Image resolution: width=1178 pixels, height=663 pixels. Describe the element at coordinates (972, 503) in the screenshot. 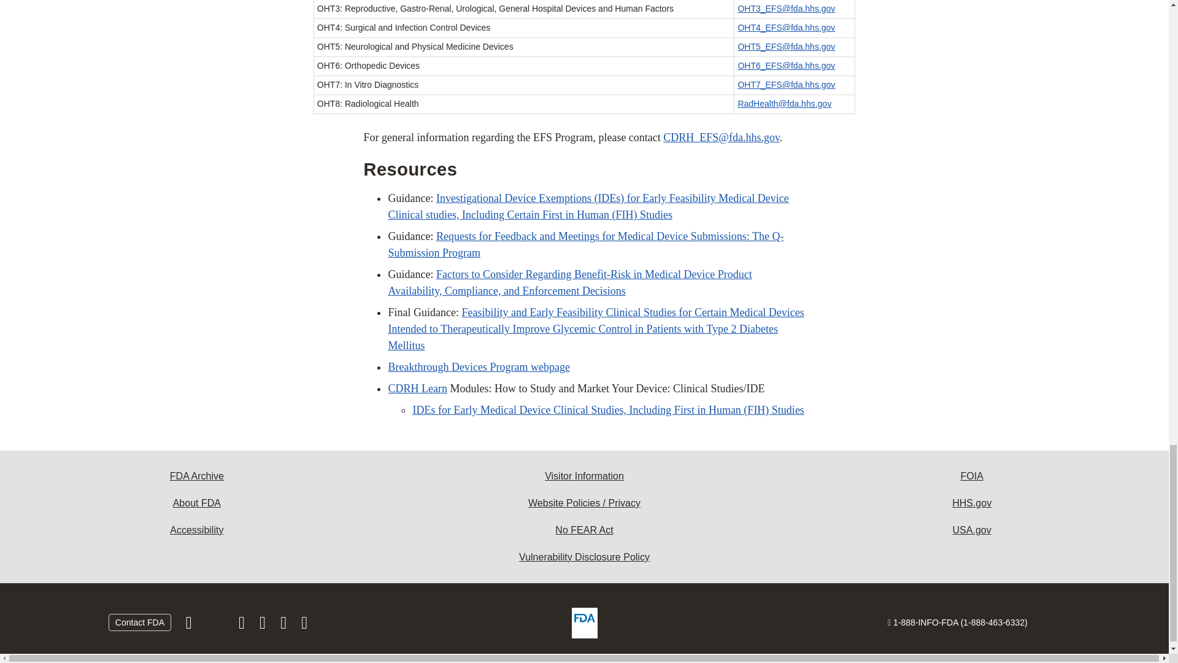

I see `Health and Human Services` at that location.